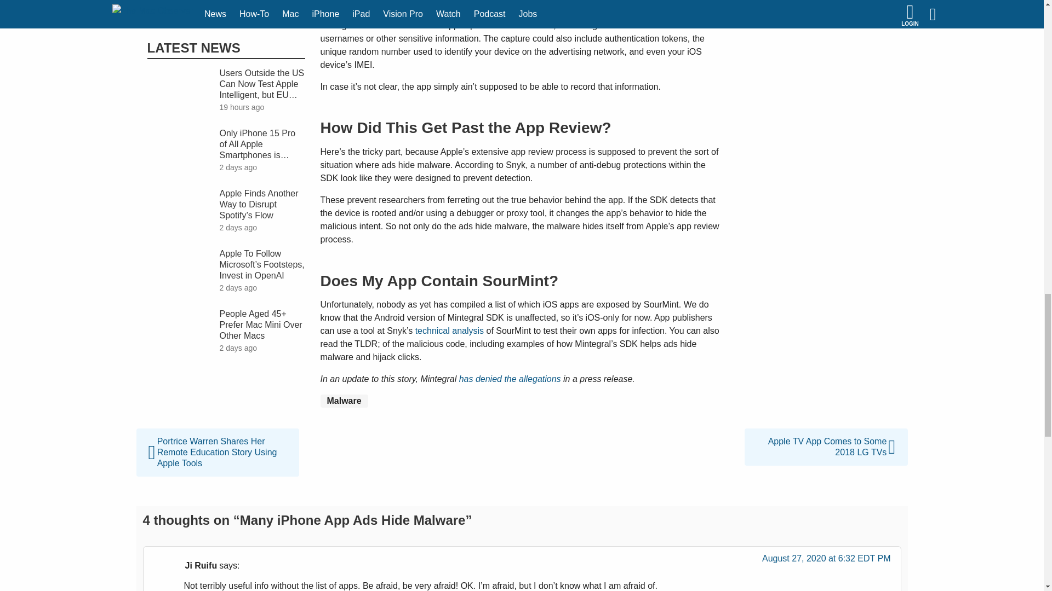  What do you see at coordinates (826, 561) in the screenshot?
I see `August 27, 2020 at 6:32 EDT PM` at bounding box center [826, 561].